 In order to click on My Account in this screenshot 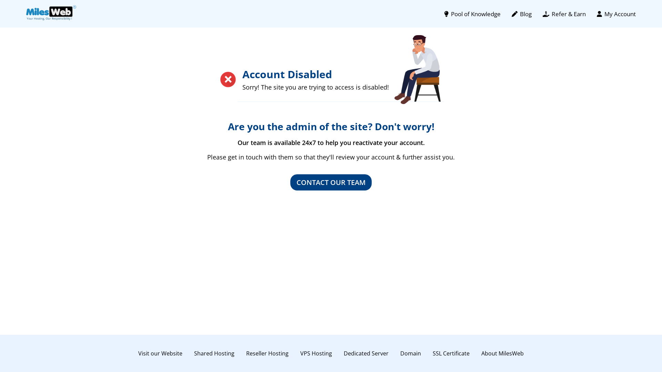, I will do `click(616, 14)`.